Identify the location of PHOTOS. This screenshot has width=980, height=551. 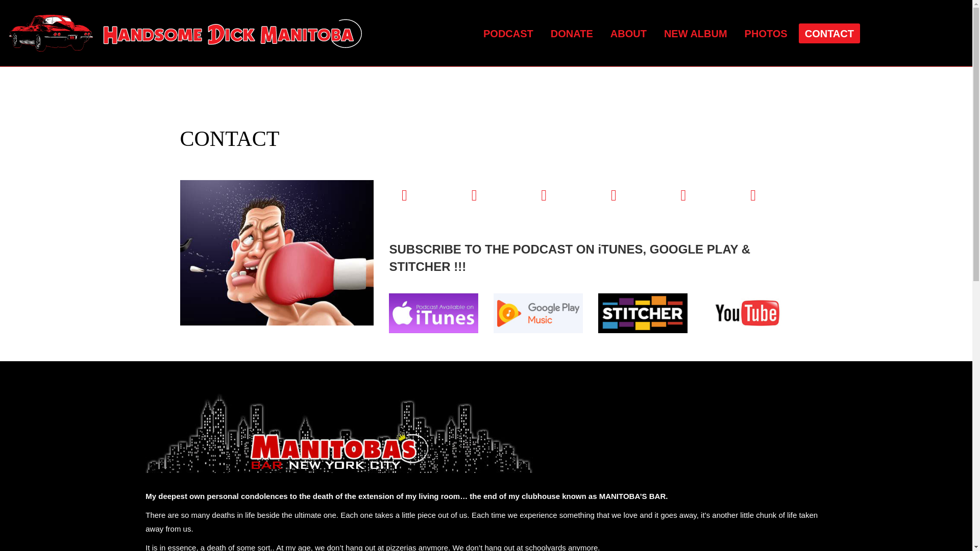
(766, 34).